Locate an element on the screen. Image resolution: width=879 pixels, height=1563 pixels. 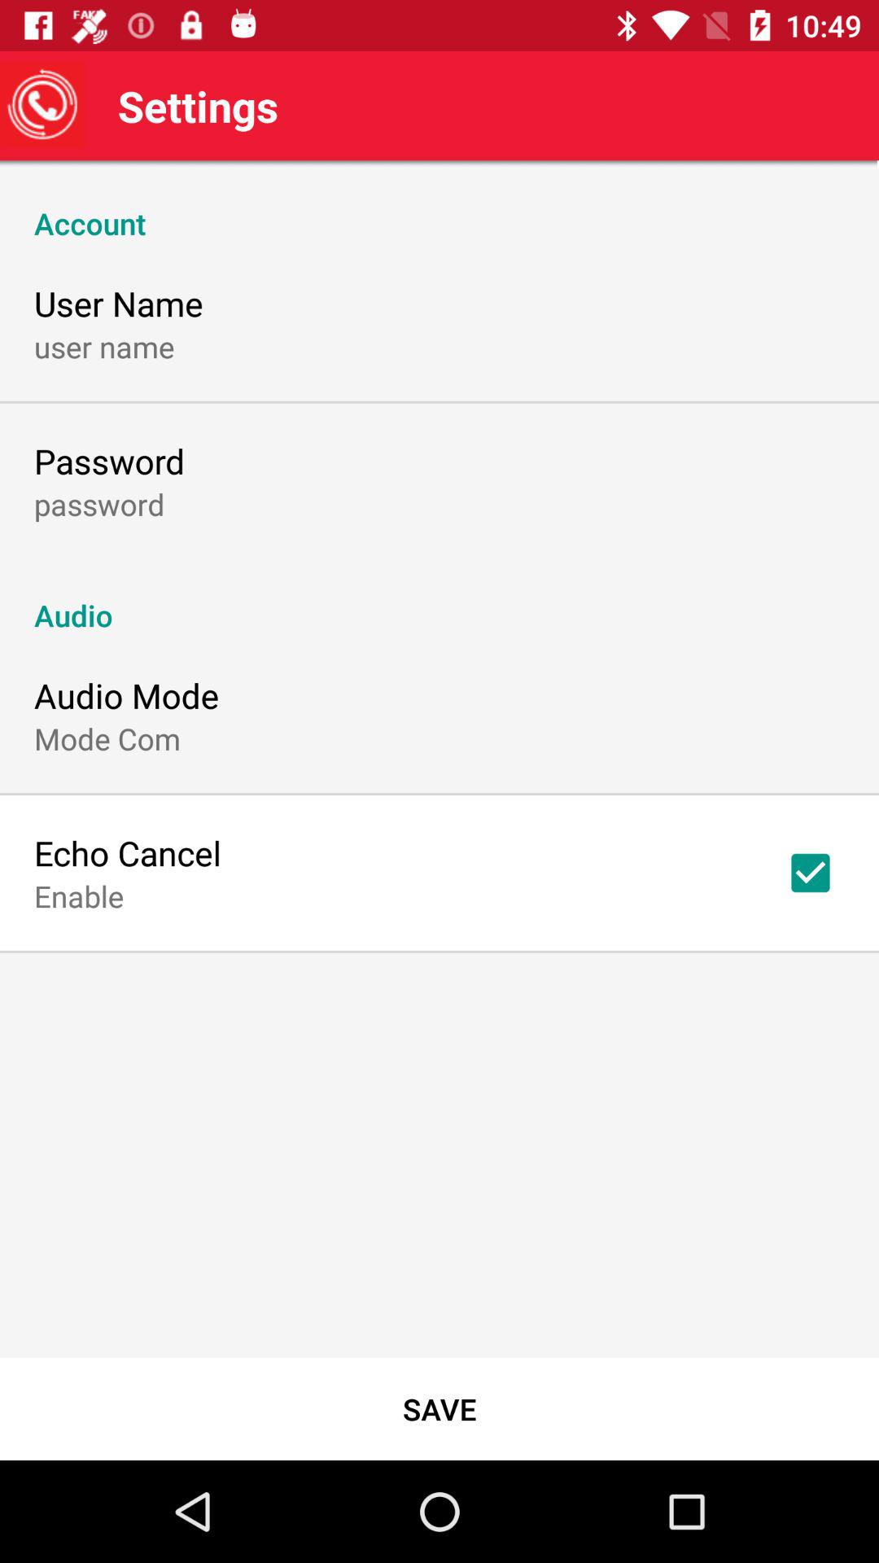
click the item next to the echo cancel is located at coordinates (811, 873).